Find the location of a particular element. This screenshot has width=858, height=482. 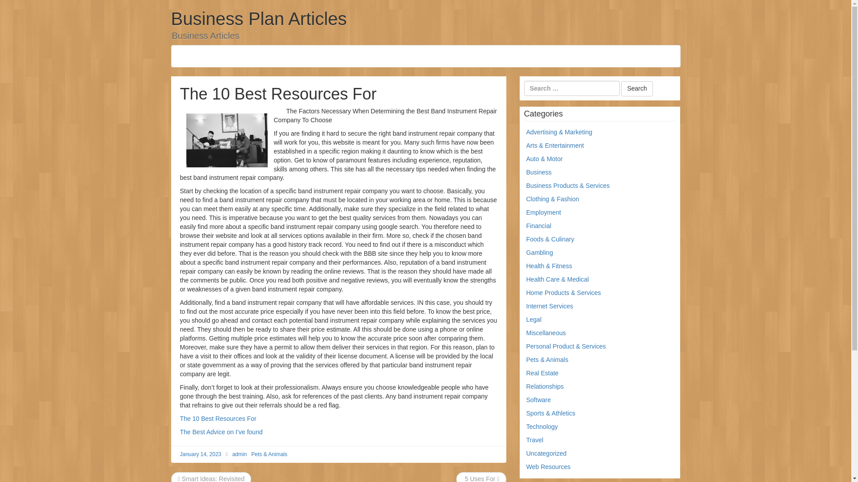

Internet Services is located at coordinates (550, 306).